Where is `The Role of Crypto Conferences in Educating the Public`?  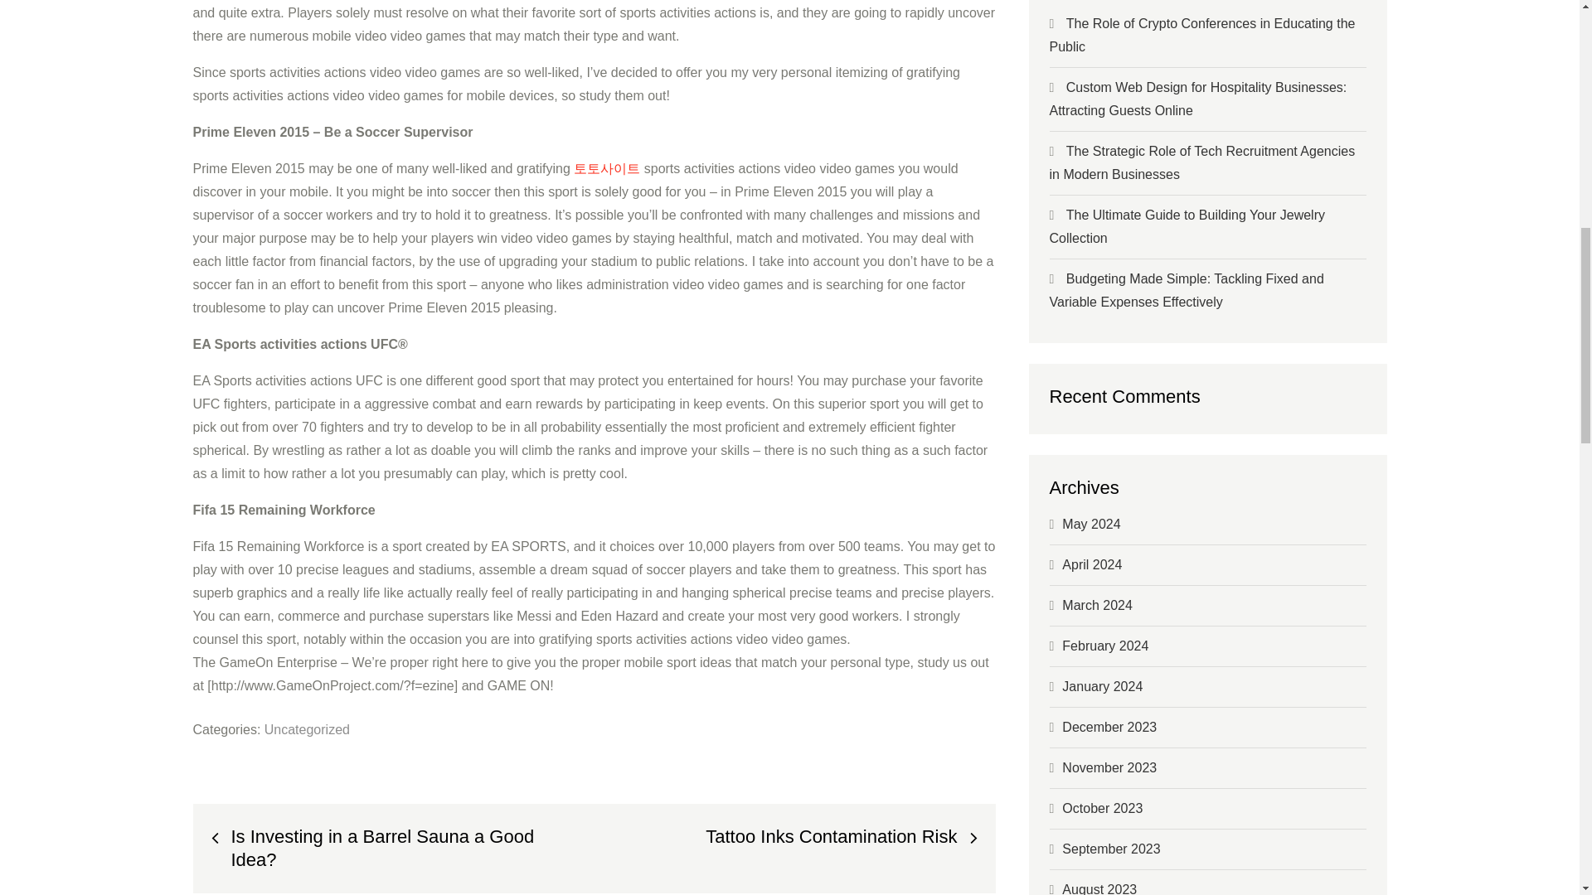
The Role of Crypto Conferences in Educating the Public is located at coordinates (1202, 35).